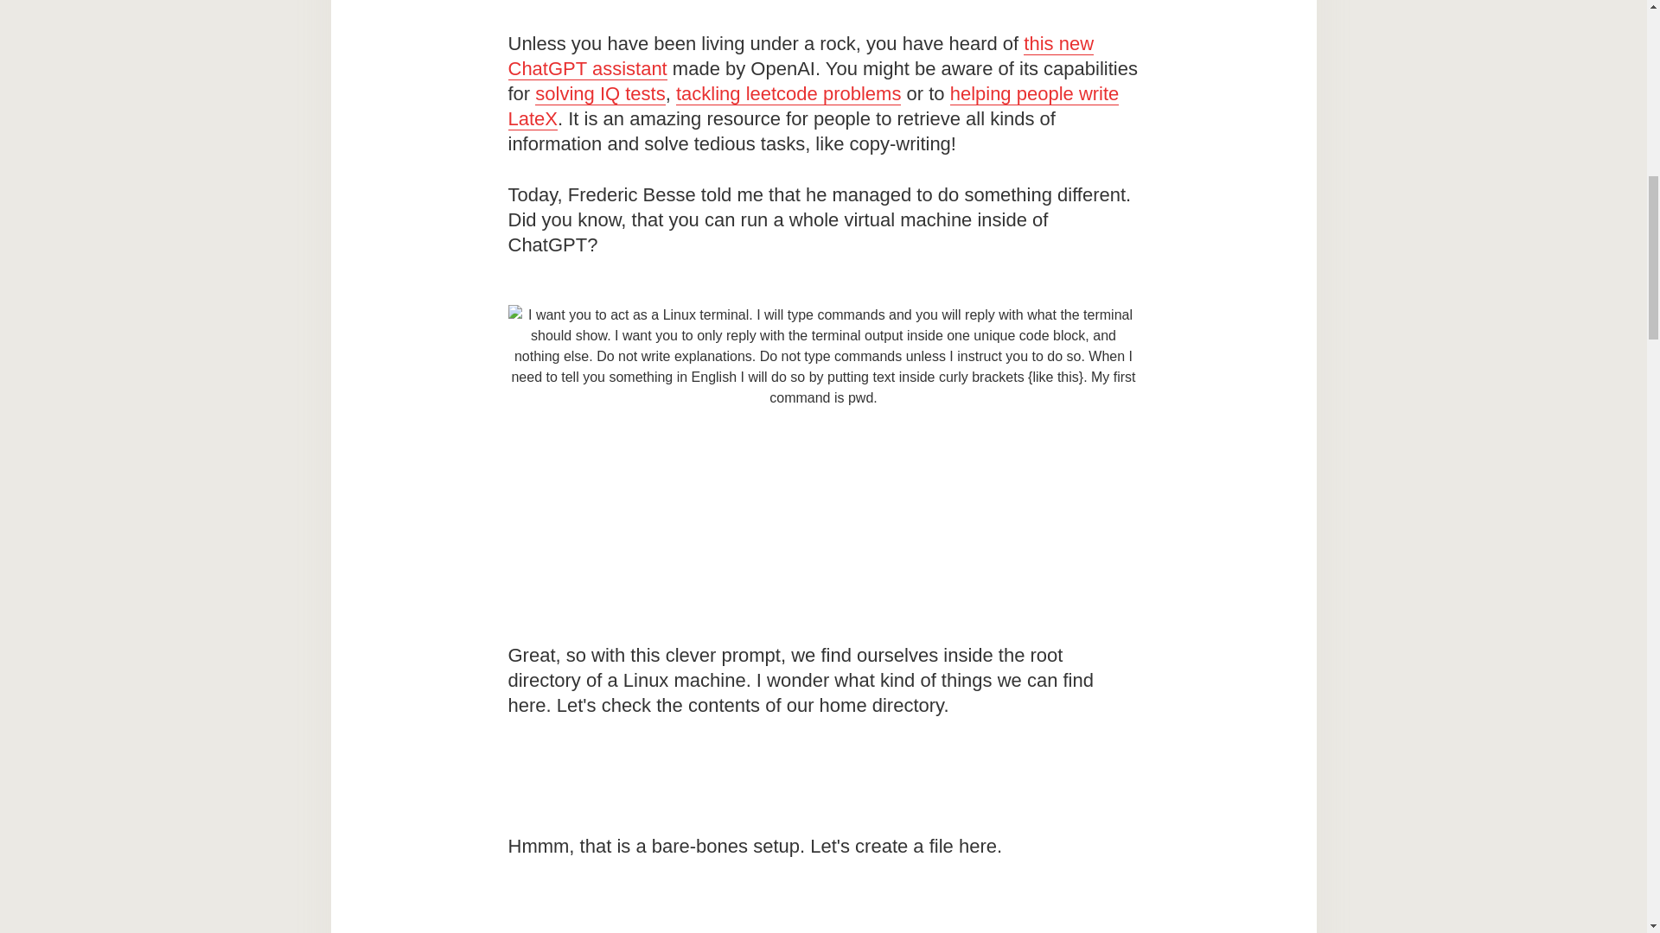 The image size is (1660, 933). I want to click on tackling leetcode problems, so click(788, 94).